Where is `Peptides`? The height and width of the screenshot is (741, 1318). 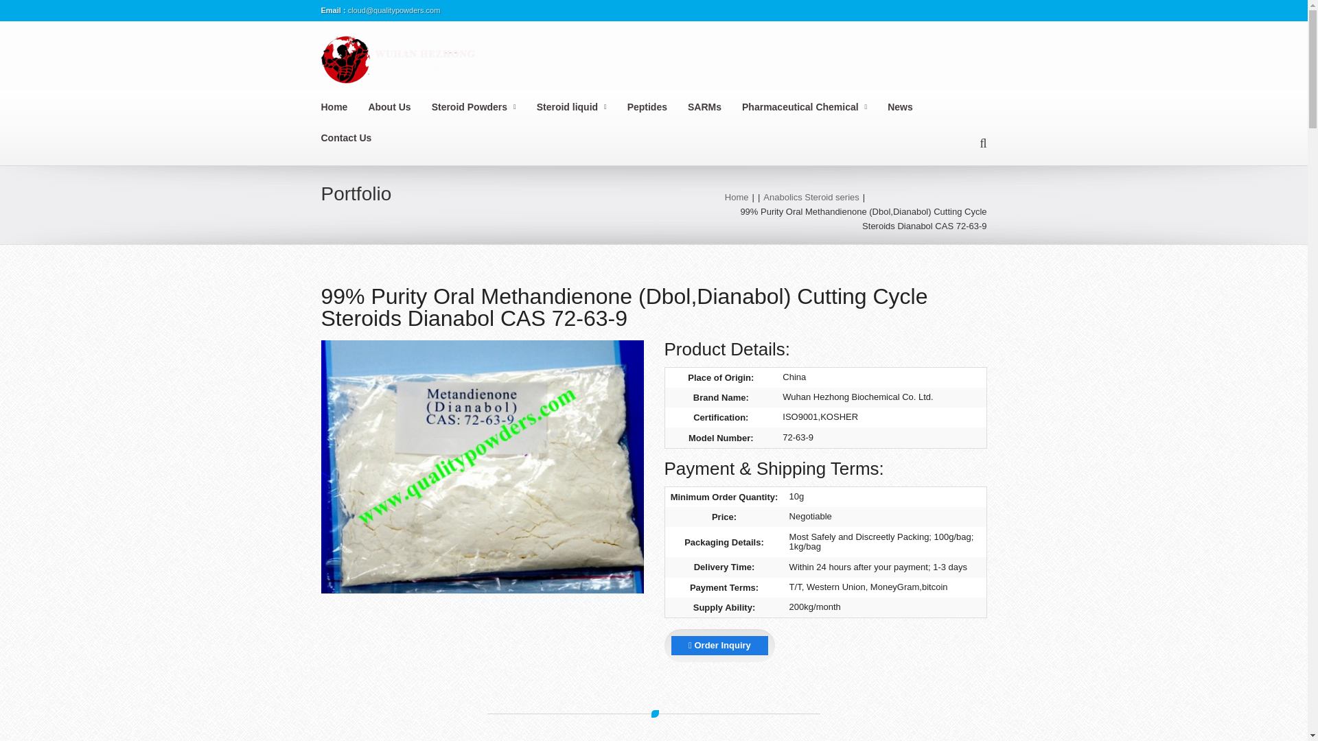
Peptides is located at coordinates (658, 107).